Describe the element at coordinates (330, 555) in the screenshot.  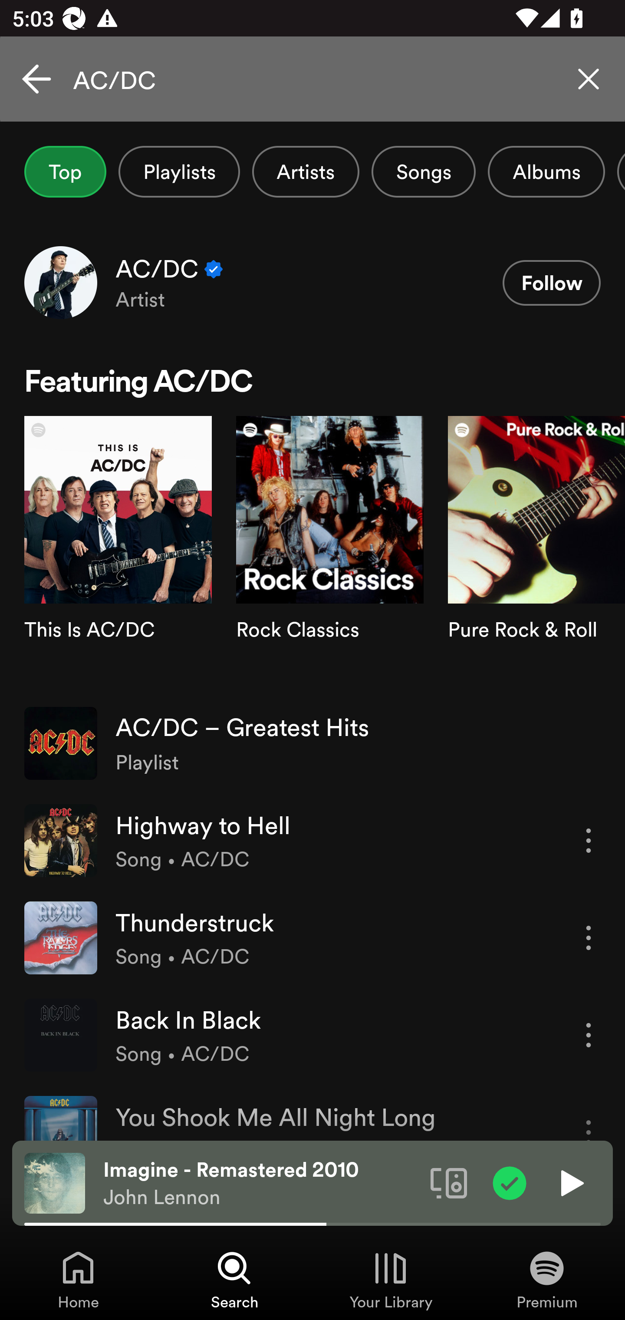
I see `Search card image Rock Classics` at that location.